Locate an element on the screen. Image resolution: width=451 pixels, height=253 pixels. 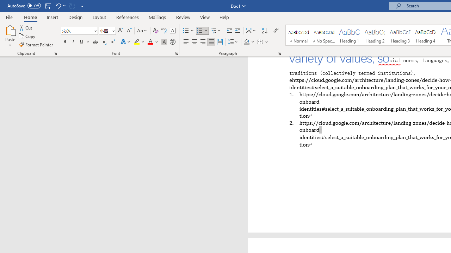
Phonetic Guide... is located at coordinates (164, 31).